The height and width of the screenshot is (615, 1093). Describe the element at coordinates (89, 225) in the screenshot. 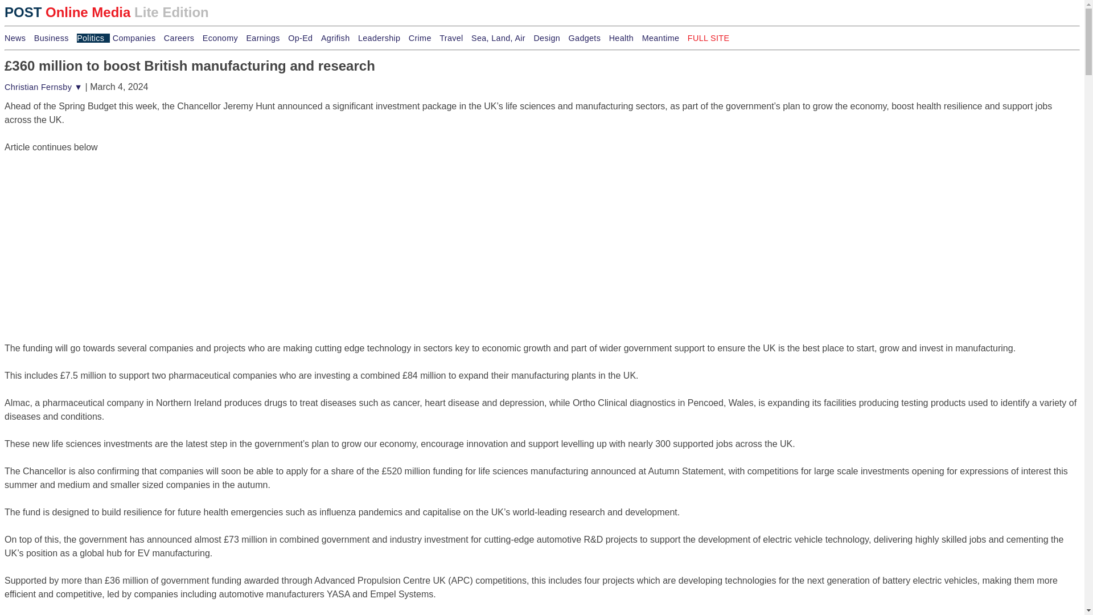

I see `Advertisement` at that location.